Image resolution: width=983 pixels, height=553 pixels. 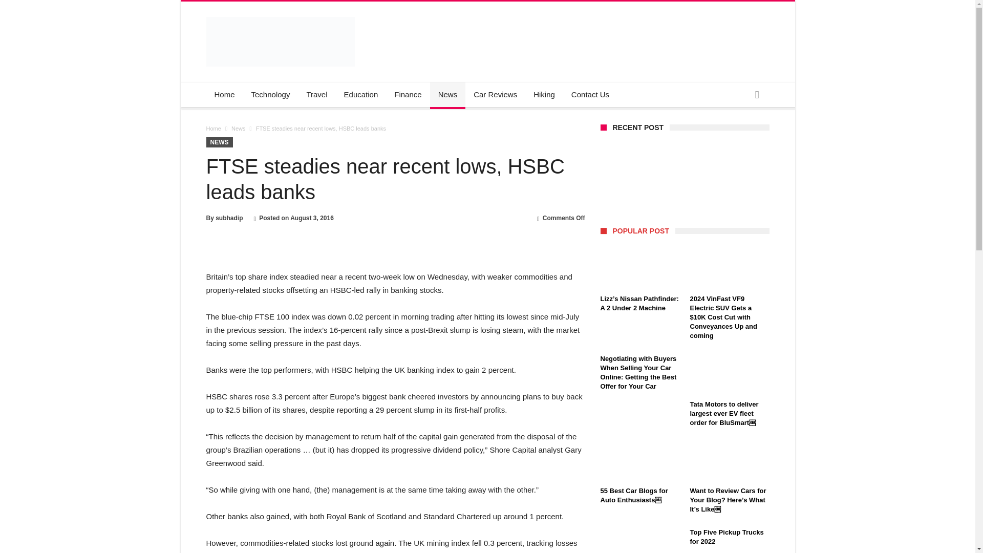 I want to click on Hiking, so click(x=544, y=94).